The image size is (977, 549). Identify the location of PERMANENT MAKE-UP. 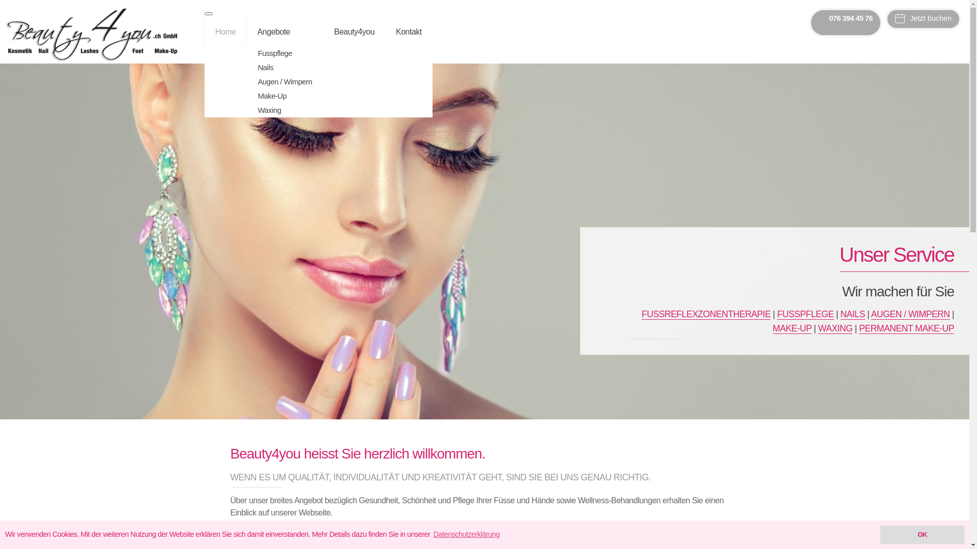
(907, 328).